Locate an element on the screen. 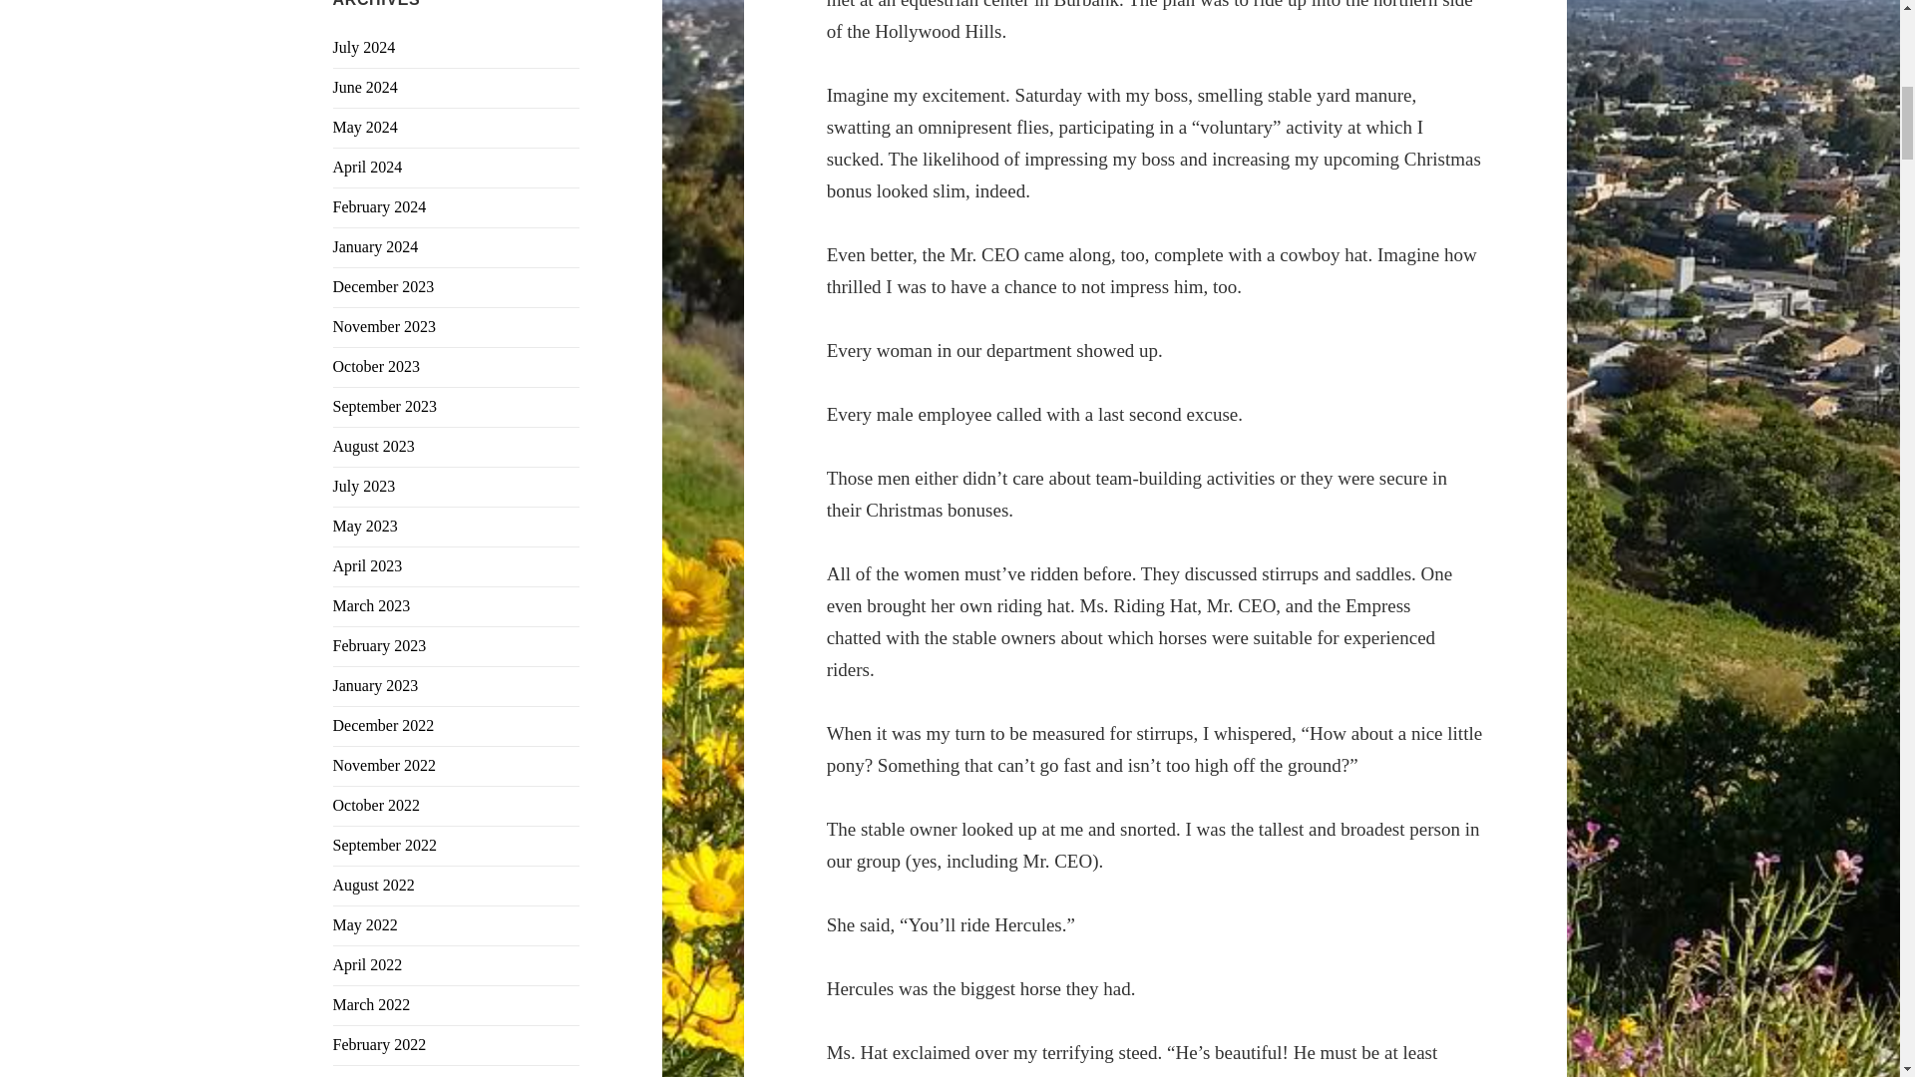  November 2023 is located at coordinates (385, 325).